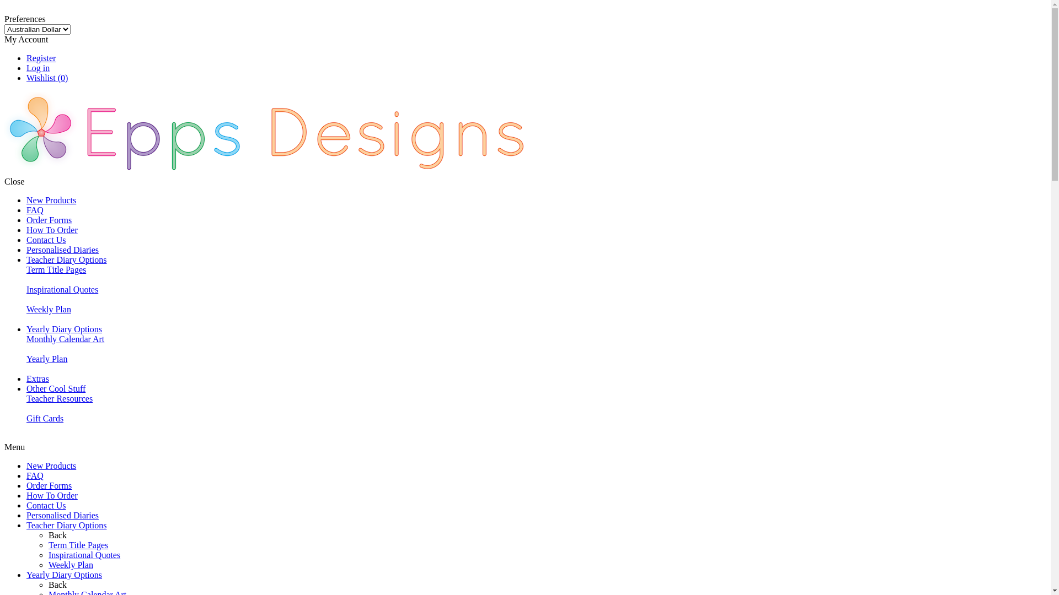  I want to click on Show products in category Monthly Calendar Art, so click(26, 349).